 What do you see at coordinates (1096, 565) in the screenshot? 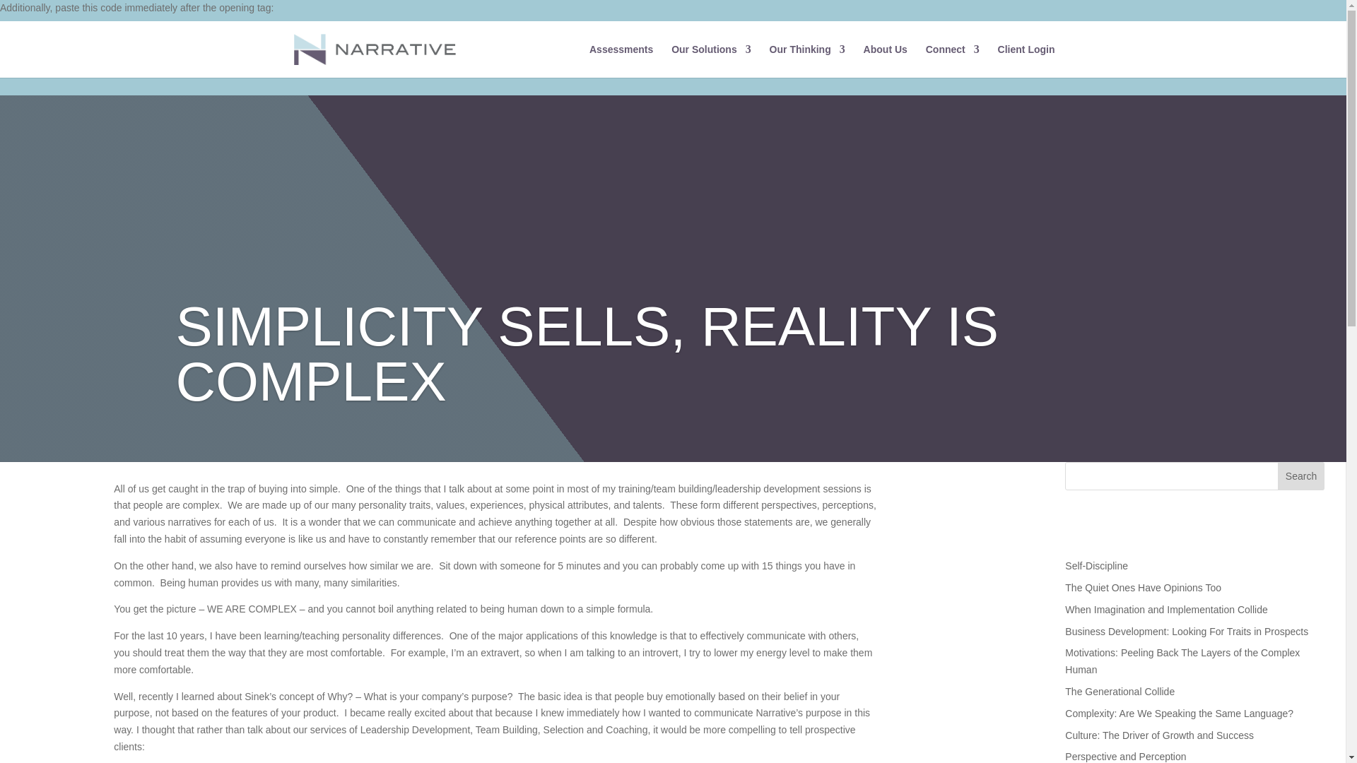
I see `Self-Discipline` at bounding box center [1096, 565].